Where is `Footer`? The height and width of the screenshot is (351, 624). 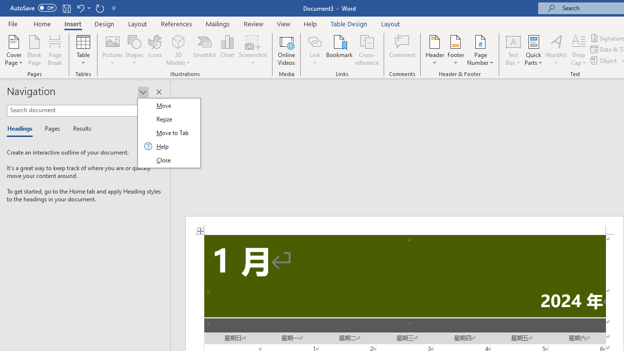
Footer is located at coordinates (455, 50).